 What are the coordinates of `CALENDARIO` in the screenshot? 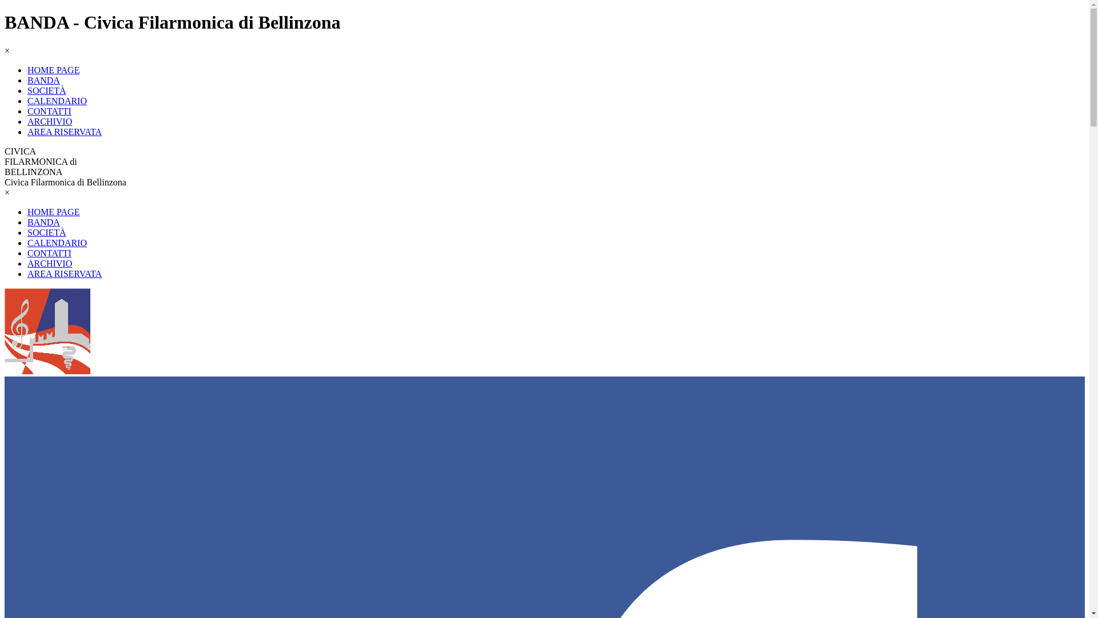 It's located at (57, 243).